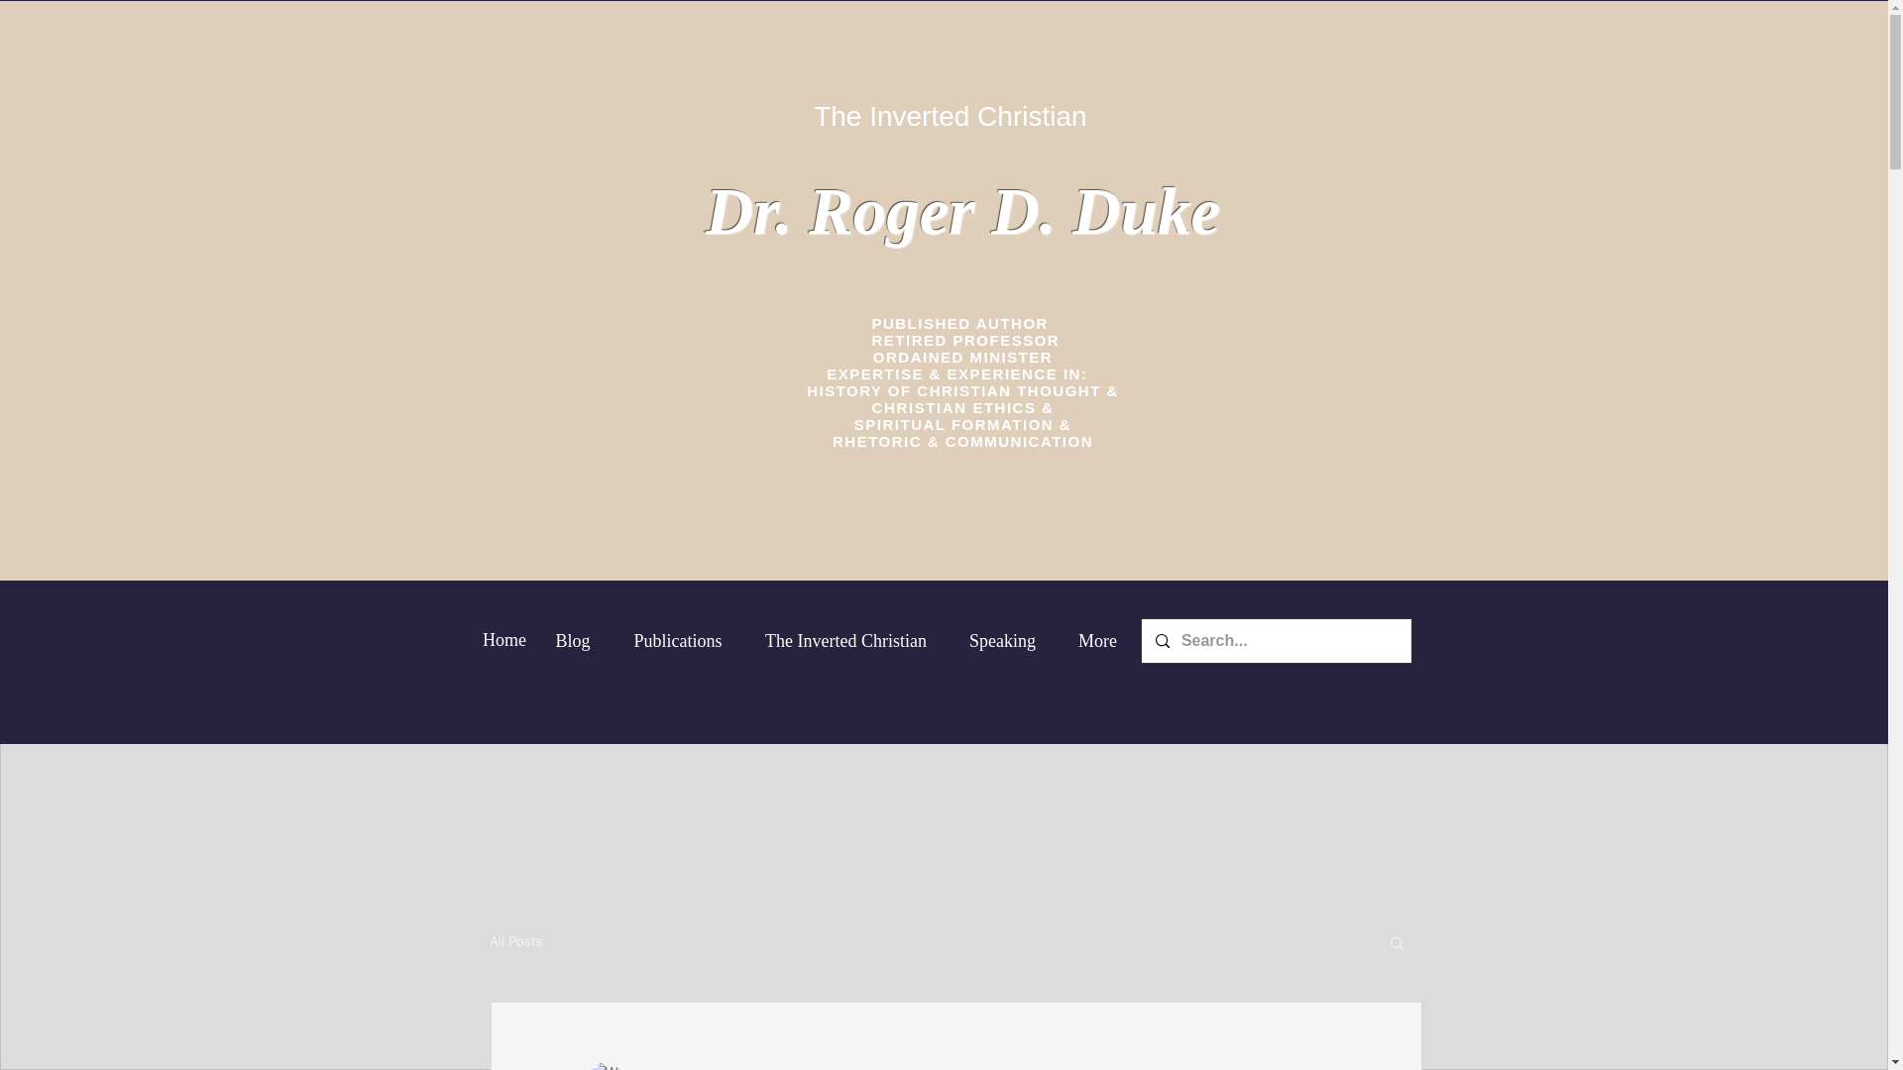 The width and height of the screenshot is (1903, 1070). What do you see at coordinates (845, 642) in the screenshot?
I see `The Inverted Christian` at bounding box center [845, 642].